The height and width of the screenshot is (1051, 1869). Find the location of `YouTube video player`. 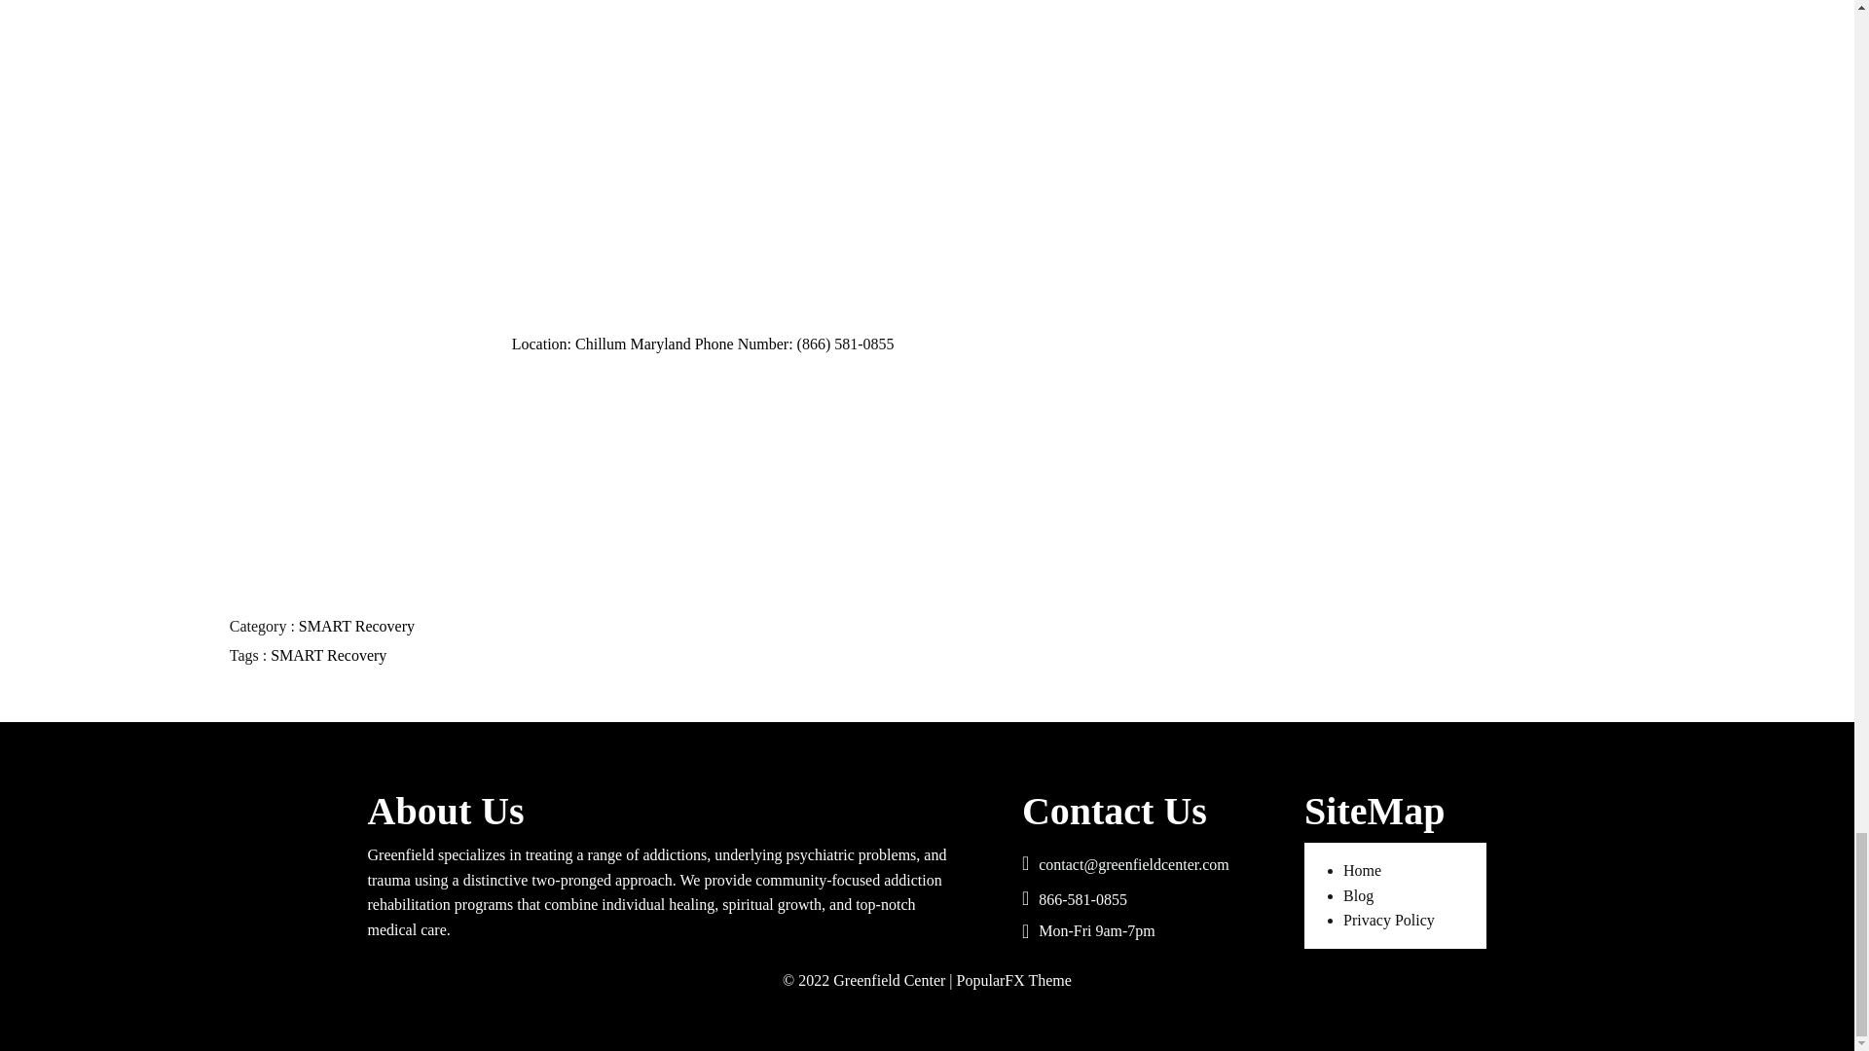

YouTube video player is located at coordinates (732, 156).